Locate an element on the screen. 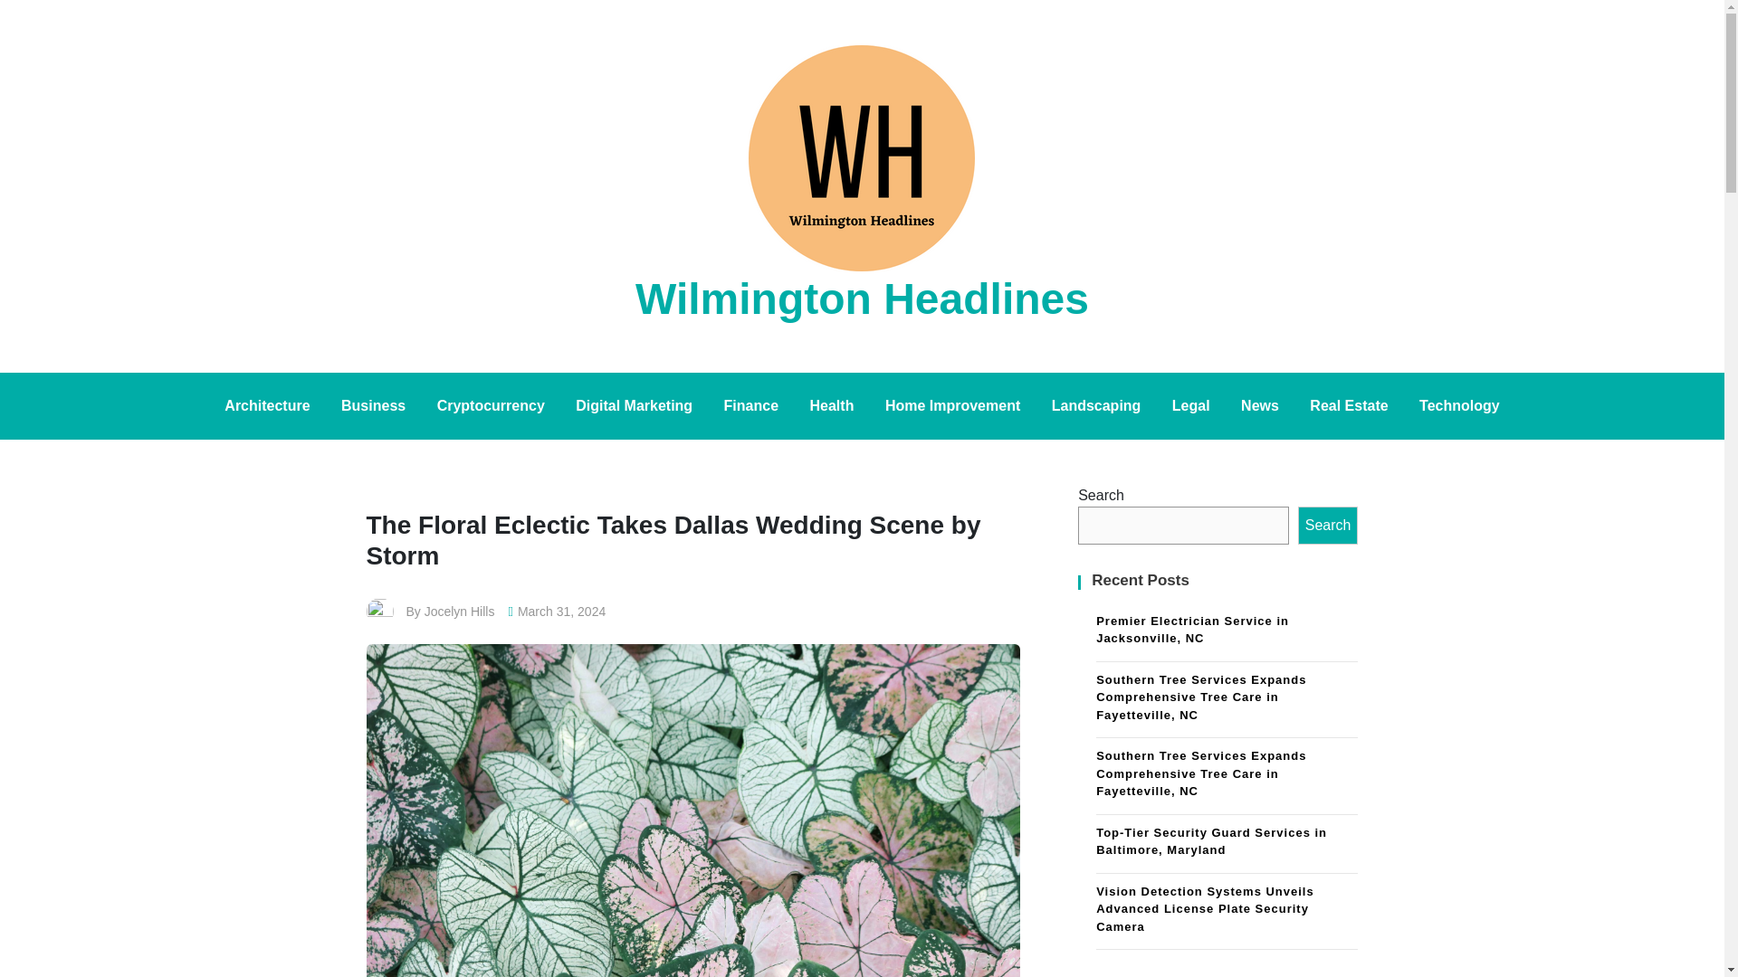 This screenshot has height=977, width=1738. Cryptocurrency is located at coordinates (491, 406).